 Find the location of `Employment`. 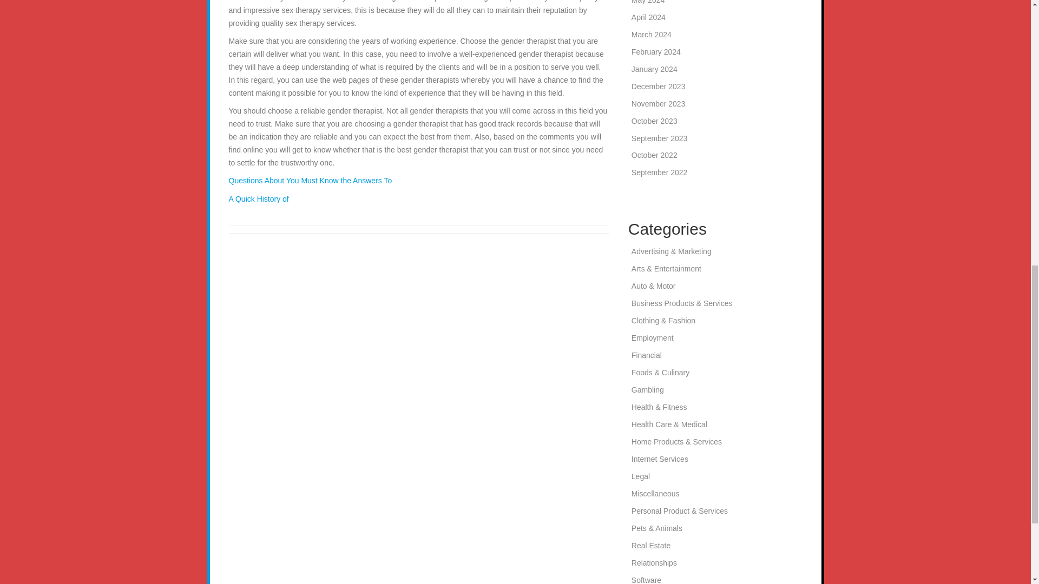

Employment is located at coordinates (653, 337).